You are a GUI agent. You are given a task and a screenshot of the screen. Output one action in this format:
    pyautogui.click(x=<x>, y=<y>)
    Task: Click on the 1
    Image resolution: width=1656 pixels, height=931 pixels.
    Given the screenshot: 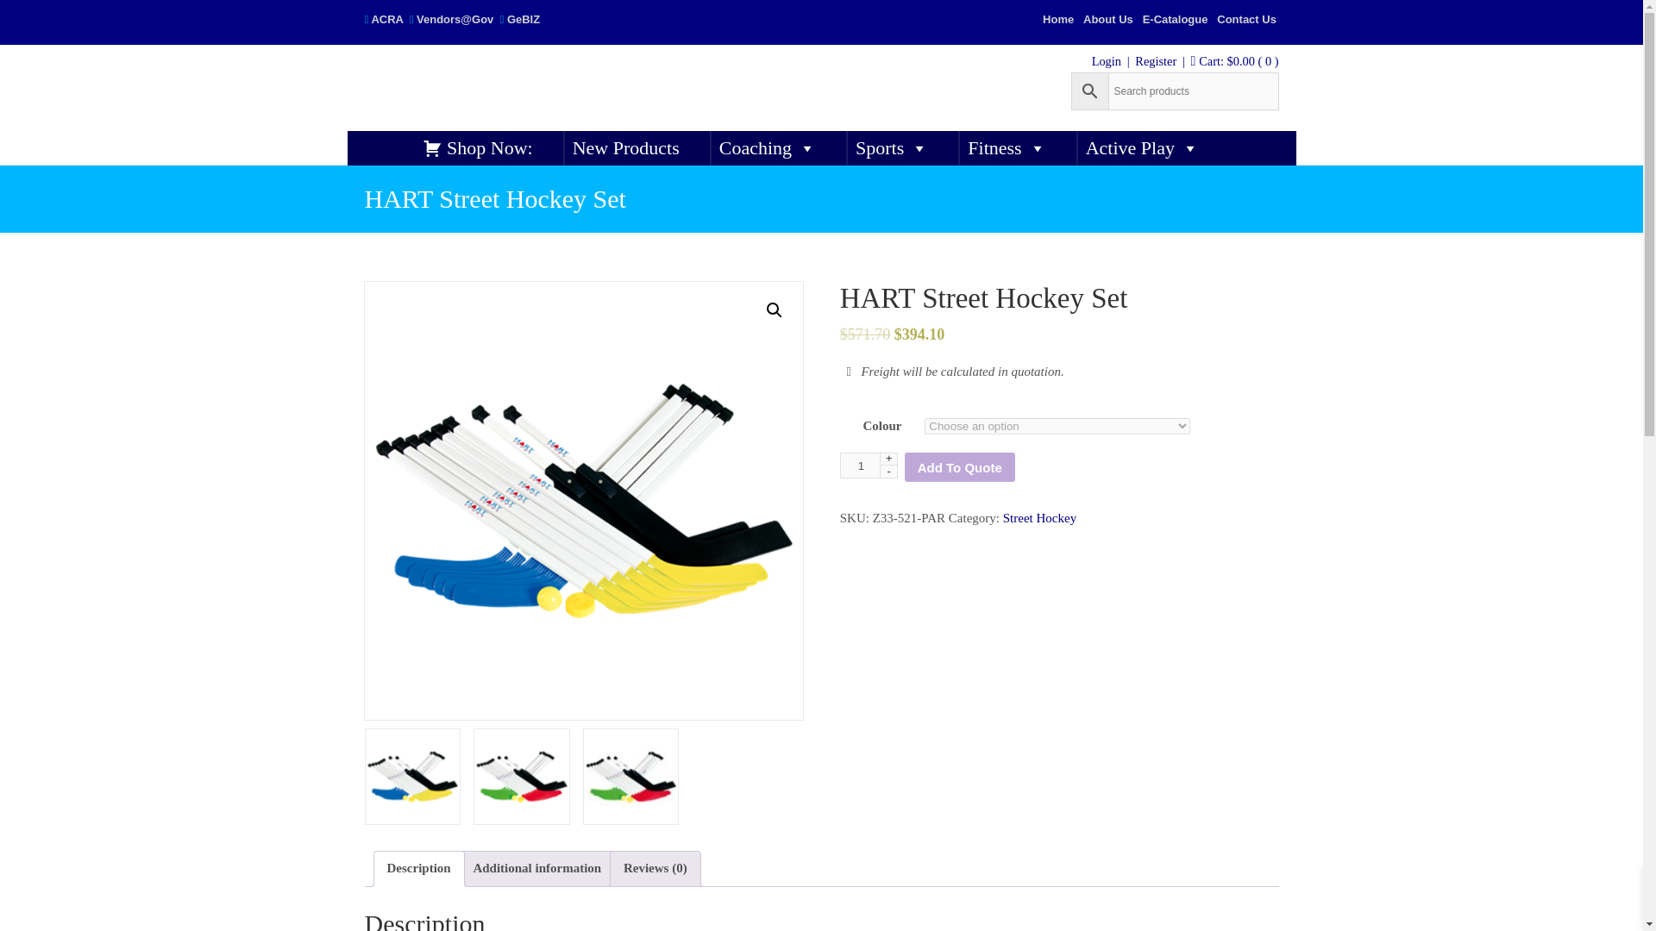 What is the action you would take?
    pyautogui.click(x=868, y=465)
    